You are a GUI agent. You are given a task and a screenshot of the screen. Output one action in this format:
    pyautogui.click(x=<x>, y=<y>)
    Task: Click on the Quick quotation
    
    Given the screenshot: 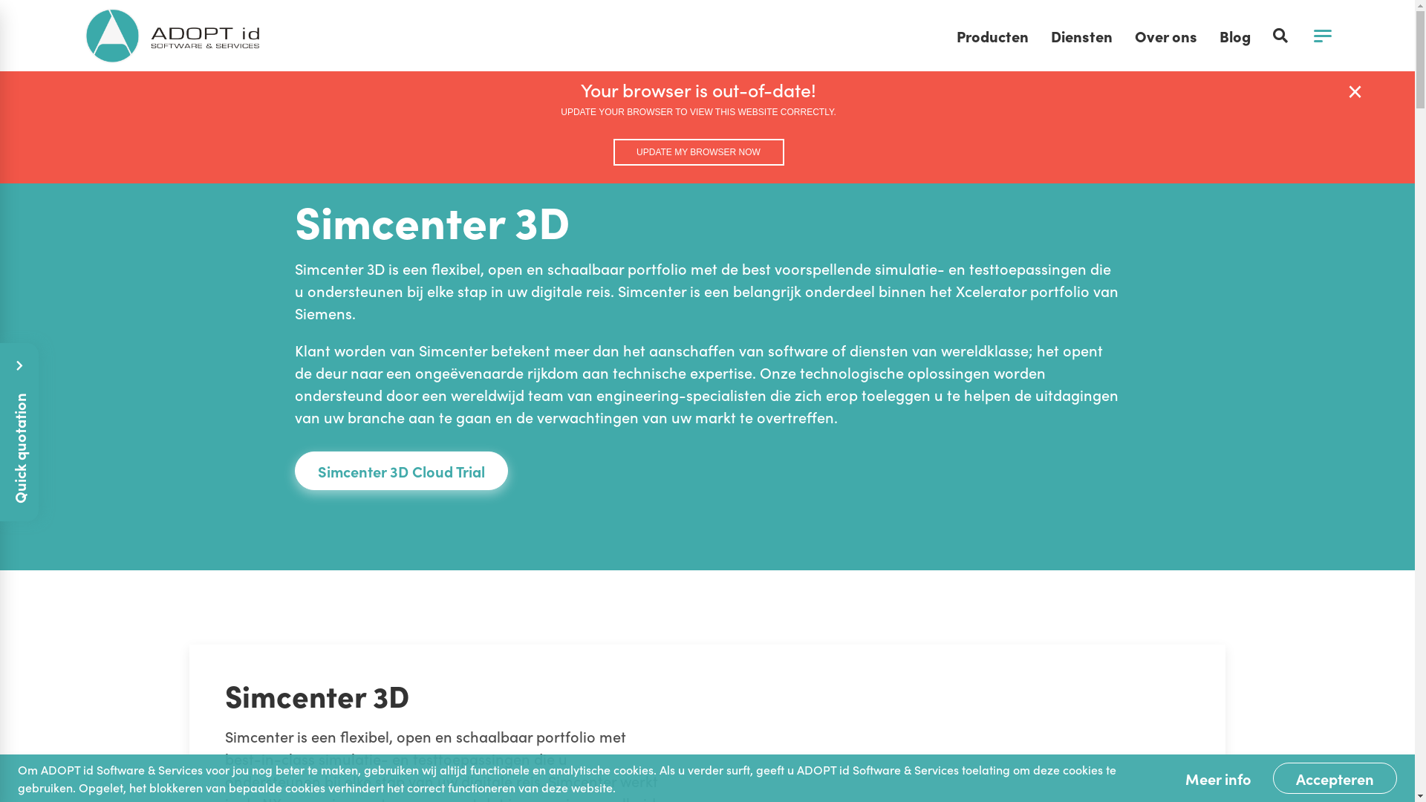 What is the action you would take?
    pyautogui.click(x=89, y=362)
    